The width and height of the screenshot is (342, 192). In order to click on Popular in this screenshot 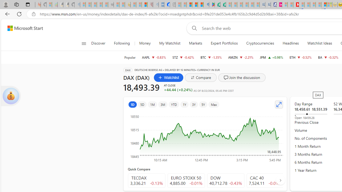, I will do `click(130, 57)`.